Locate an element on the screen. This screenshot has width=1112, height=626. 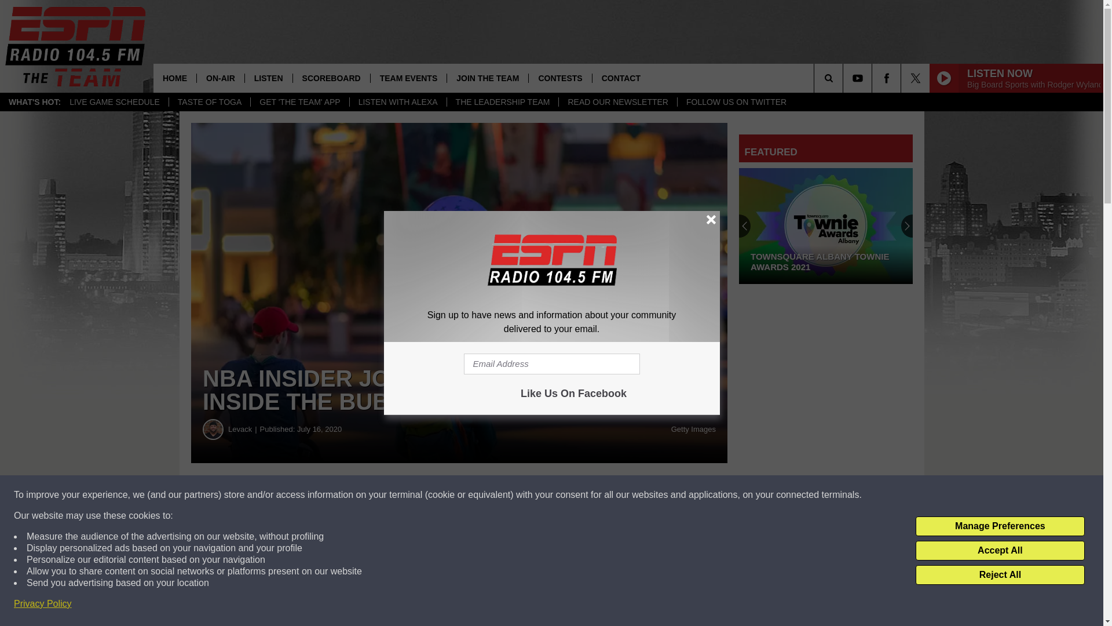
TASTE OF TOGA is located at coordinates (210, 102).